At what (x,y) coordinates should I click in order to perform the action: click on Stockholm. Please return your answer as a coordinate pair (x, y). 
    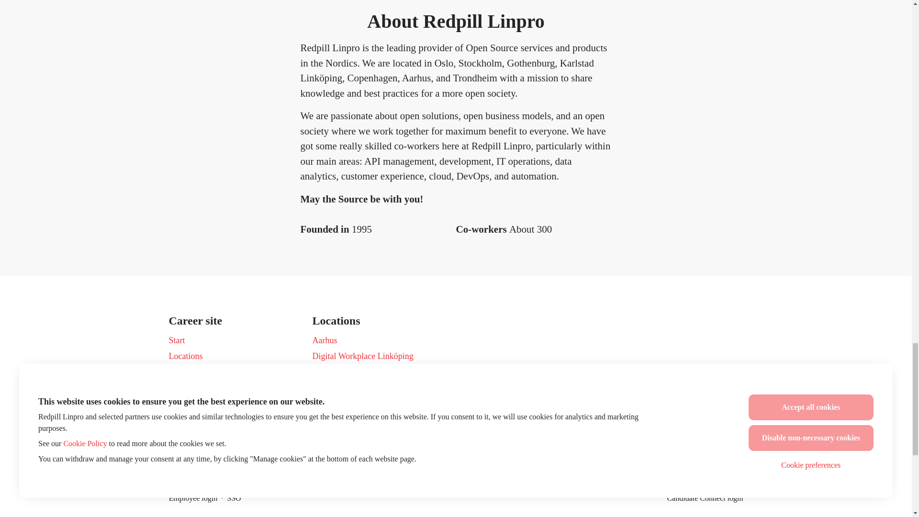
    Looking at the image, I should click on (330, 389).